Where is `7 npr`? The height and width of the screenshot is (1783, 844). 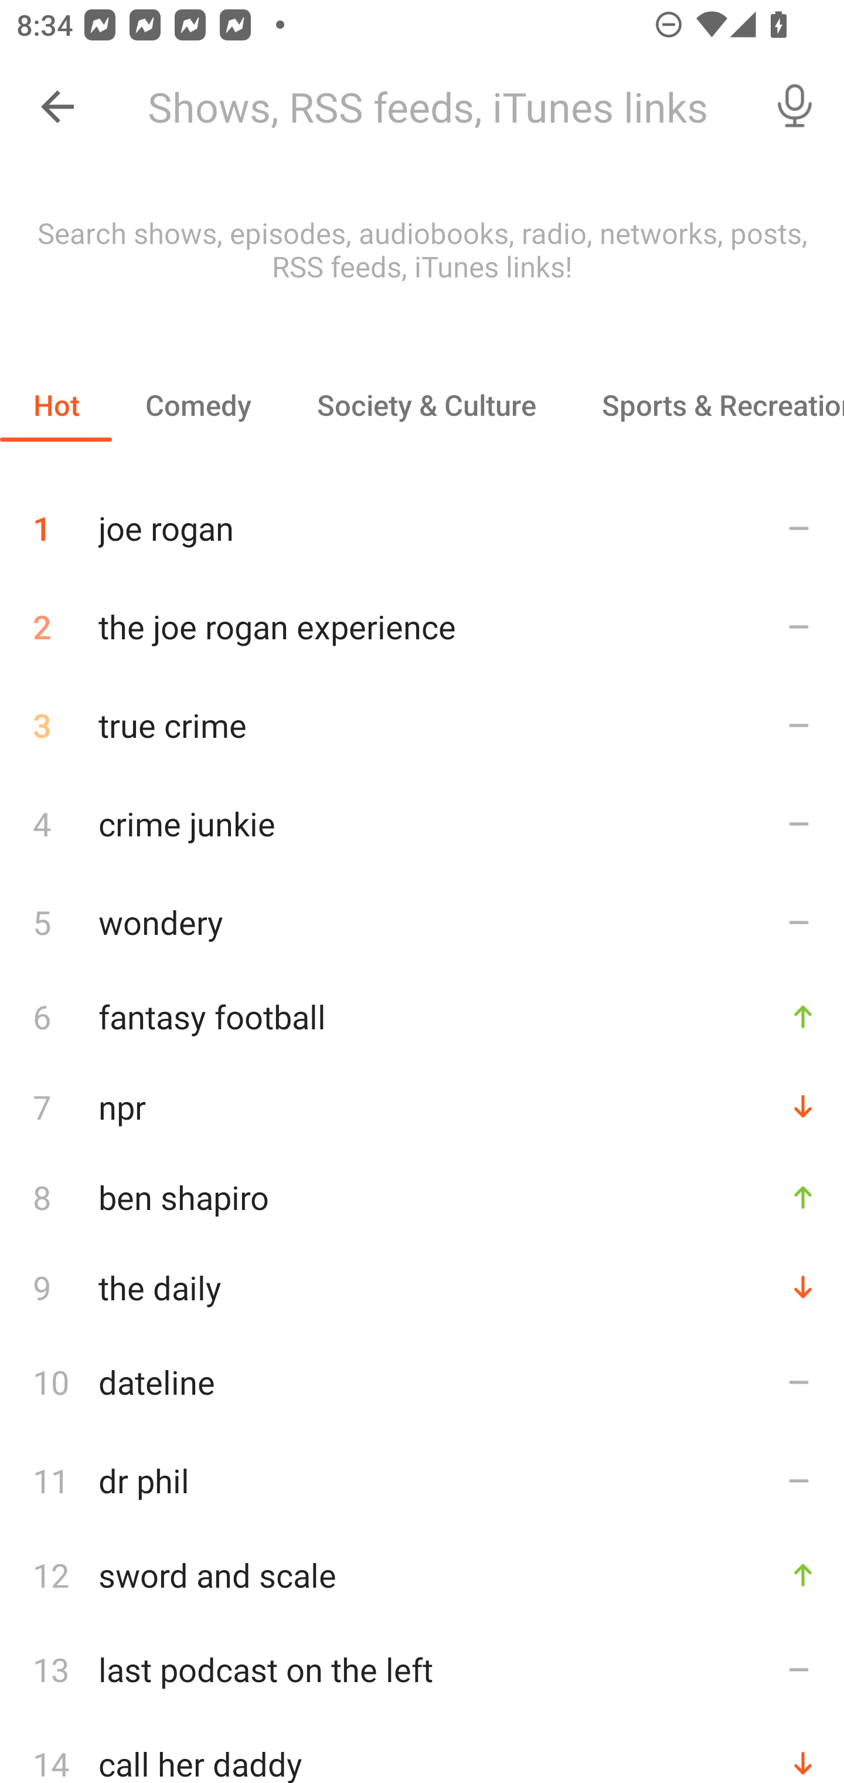 7 npr is located at coordinates (422, 1106).